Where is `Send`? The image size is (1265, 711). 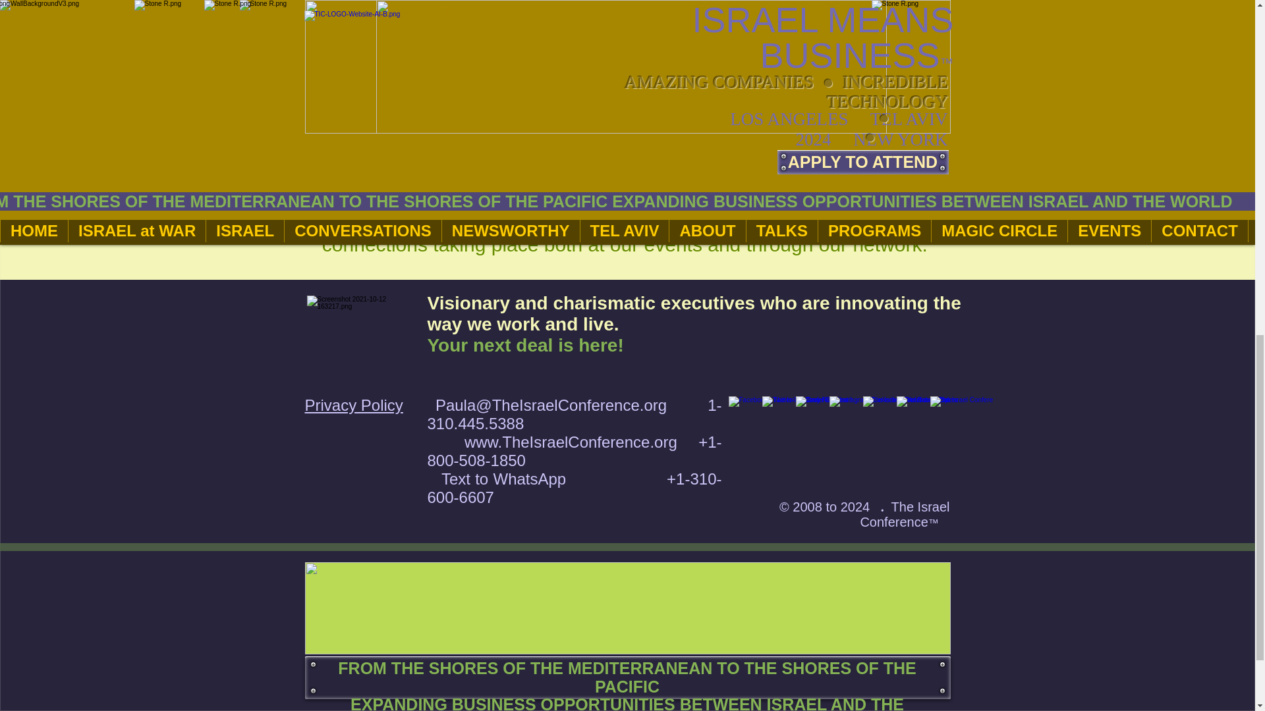
Send is located at coordinates (847, 153).